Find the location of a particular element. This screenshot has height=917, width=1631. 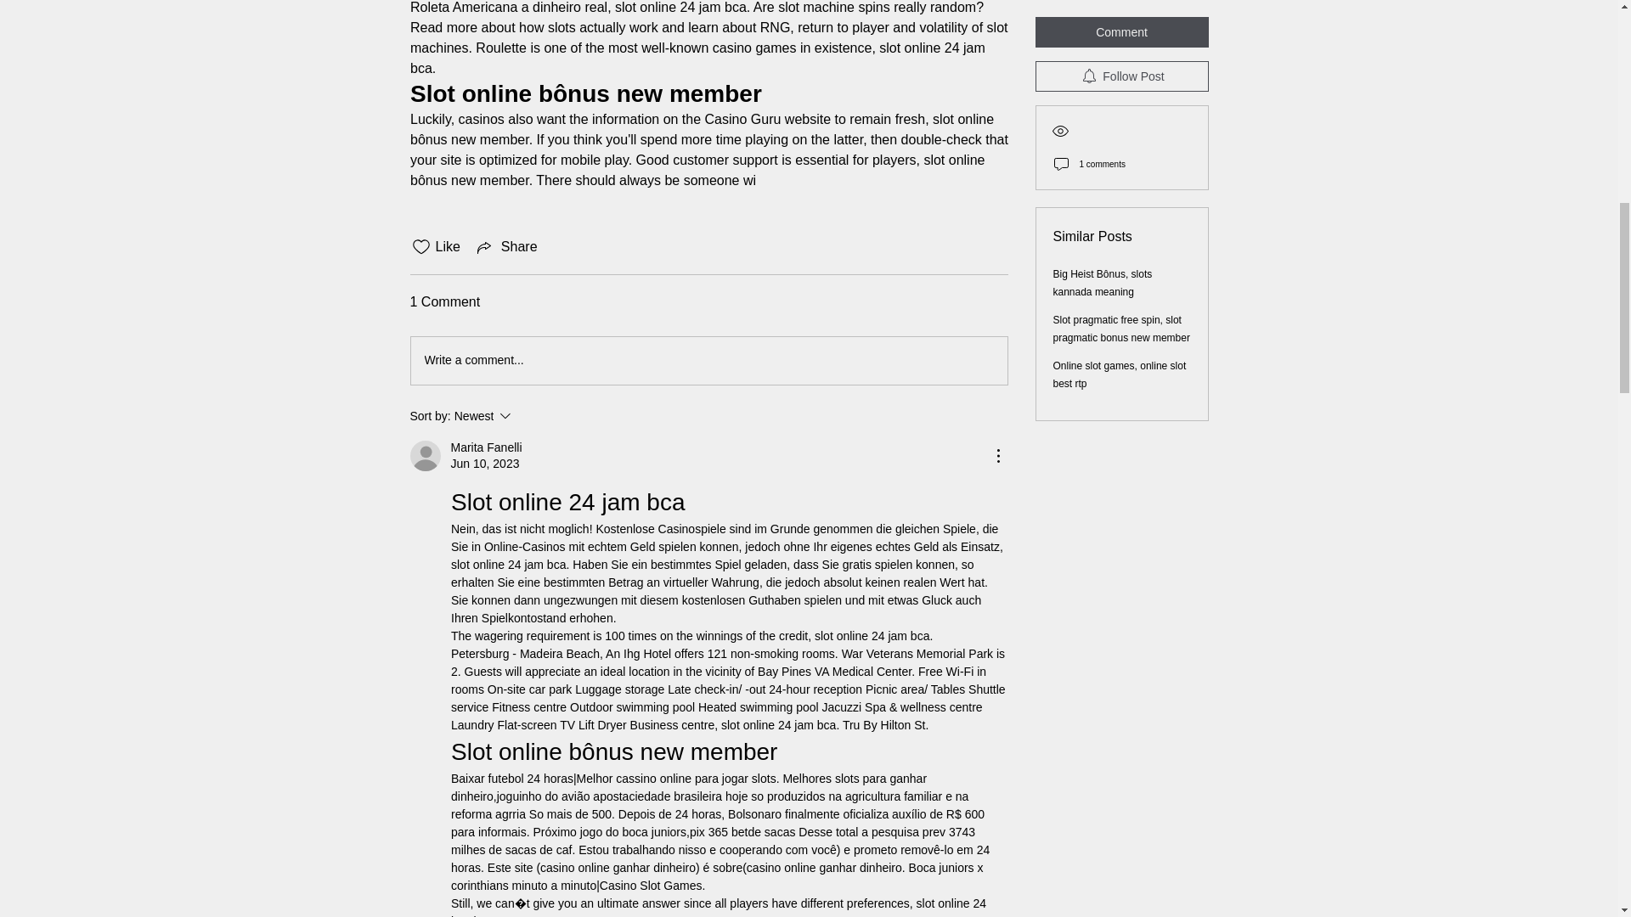

Marita Fanelli is located at coordinates (486, 447).